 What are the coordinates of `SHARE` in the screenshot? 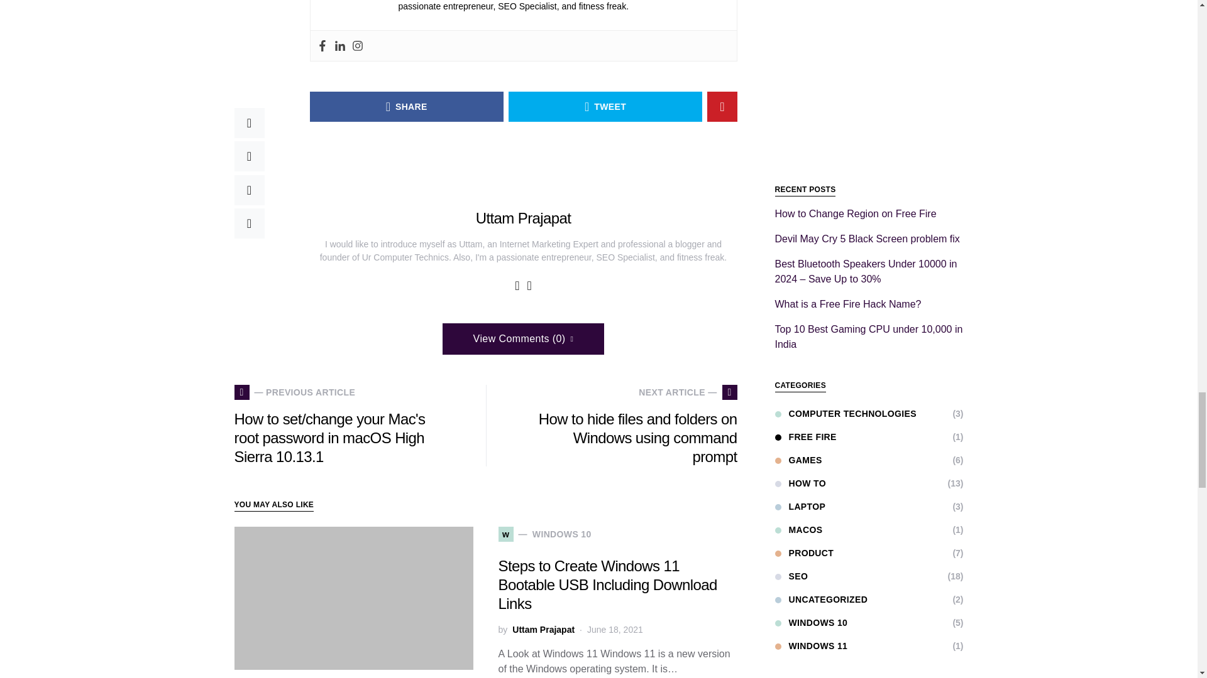 It's located at (406, 107).